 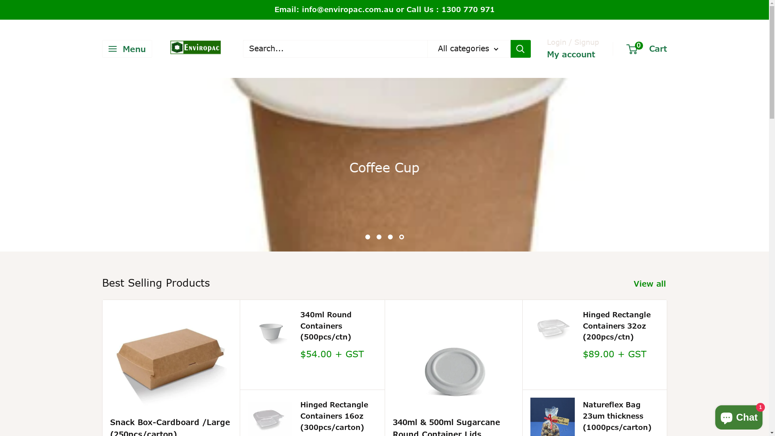 What do you see at coordinates (621, 416) in the screenshot?
I see `Natureflex Bag 23um thickness (1000pcs/carton)` at bounding box center [621, 416].